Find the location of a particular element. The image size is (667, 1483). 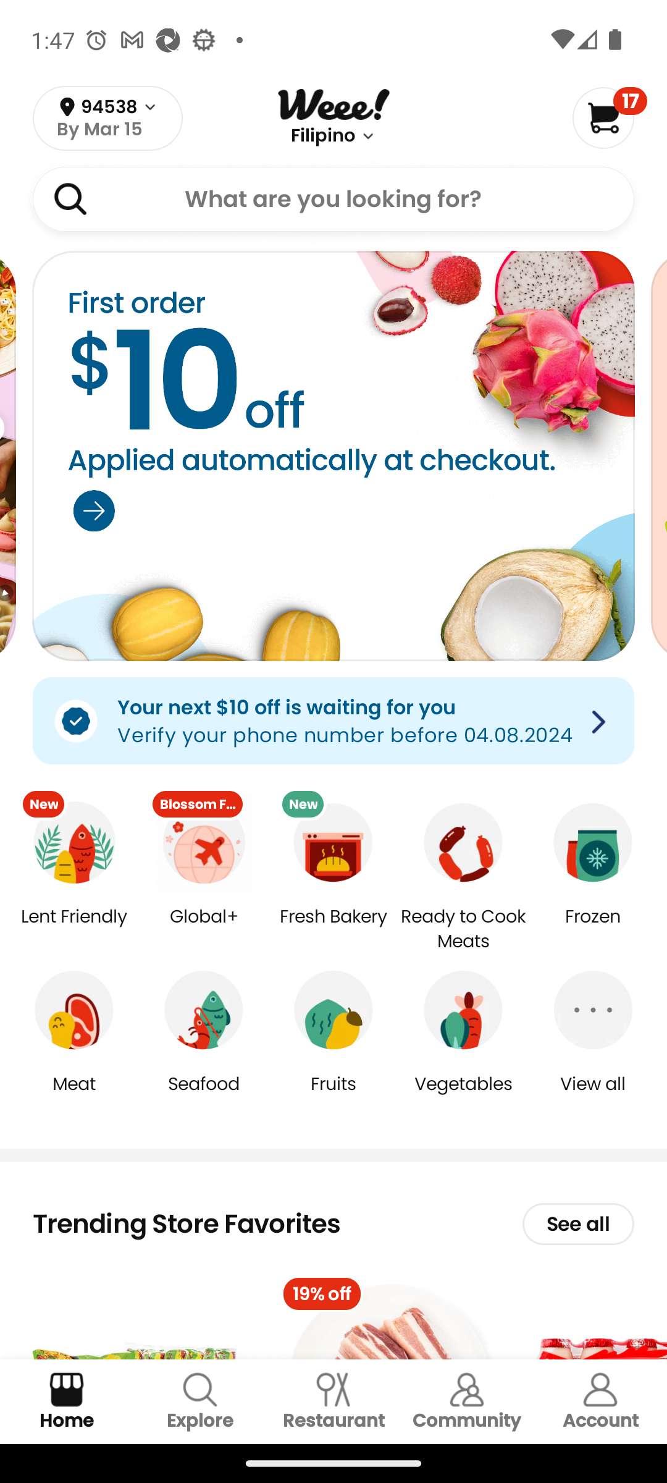

Lent Friendly is located at coordinates (74, 929).